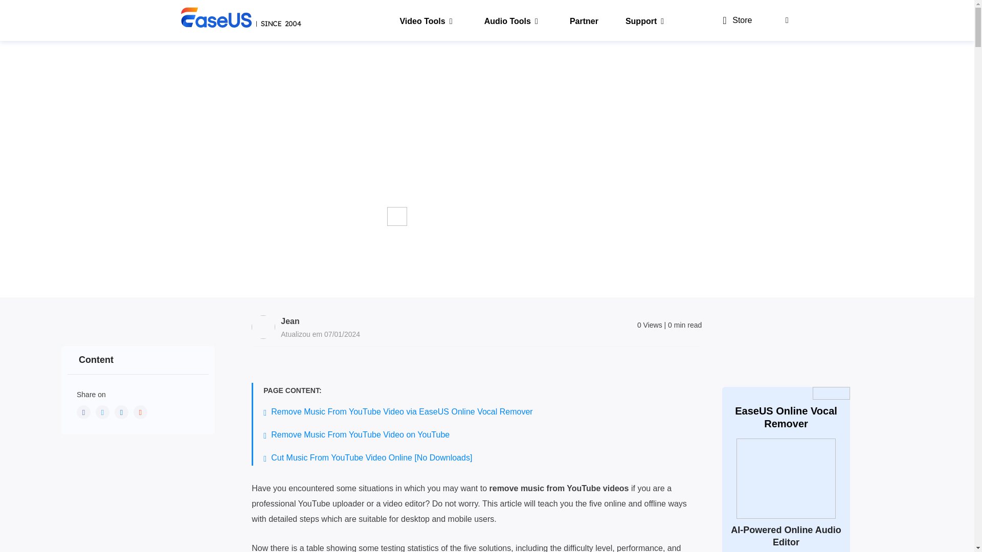 The height and width of the screenshot is (552, 982). Describe the element at coordinates (169, 51) in the screenshot. I see `Home` at that location.